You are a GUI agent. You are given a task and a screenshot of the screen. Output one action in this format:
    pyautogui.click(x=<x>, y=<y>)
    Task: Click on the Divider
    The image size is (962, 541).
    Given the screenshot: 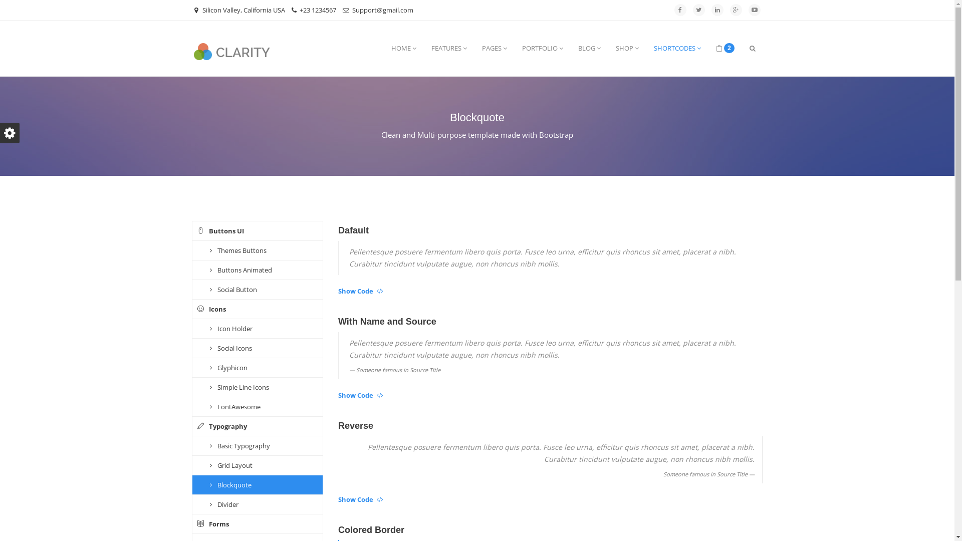 What is the action you would take?
    pyautogui.click(x=258, y=505)
    